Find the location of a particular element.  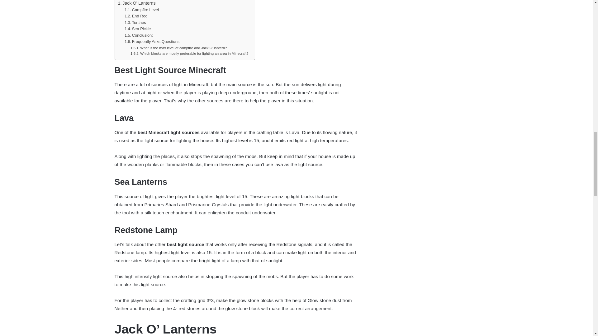

Frequently Asks Questions is located at coordinates (152, 42).